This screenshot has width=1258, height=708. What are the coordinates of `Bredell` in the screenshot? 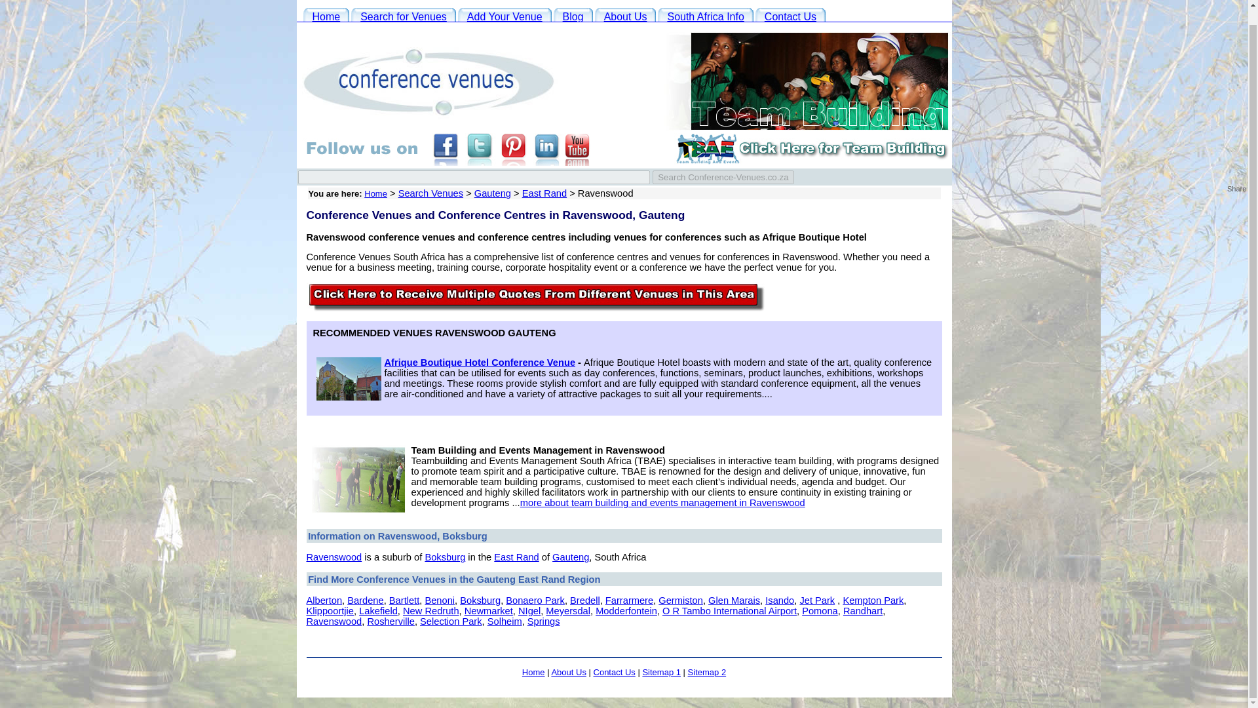 It's located at (584, 600).